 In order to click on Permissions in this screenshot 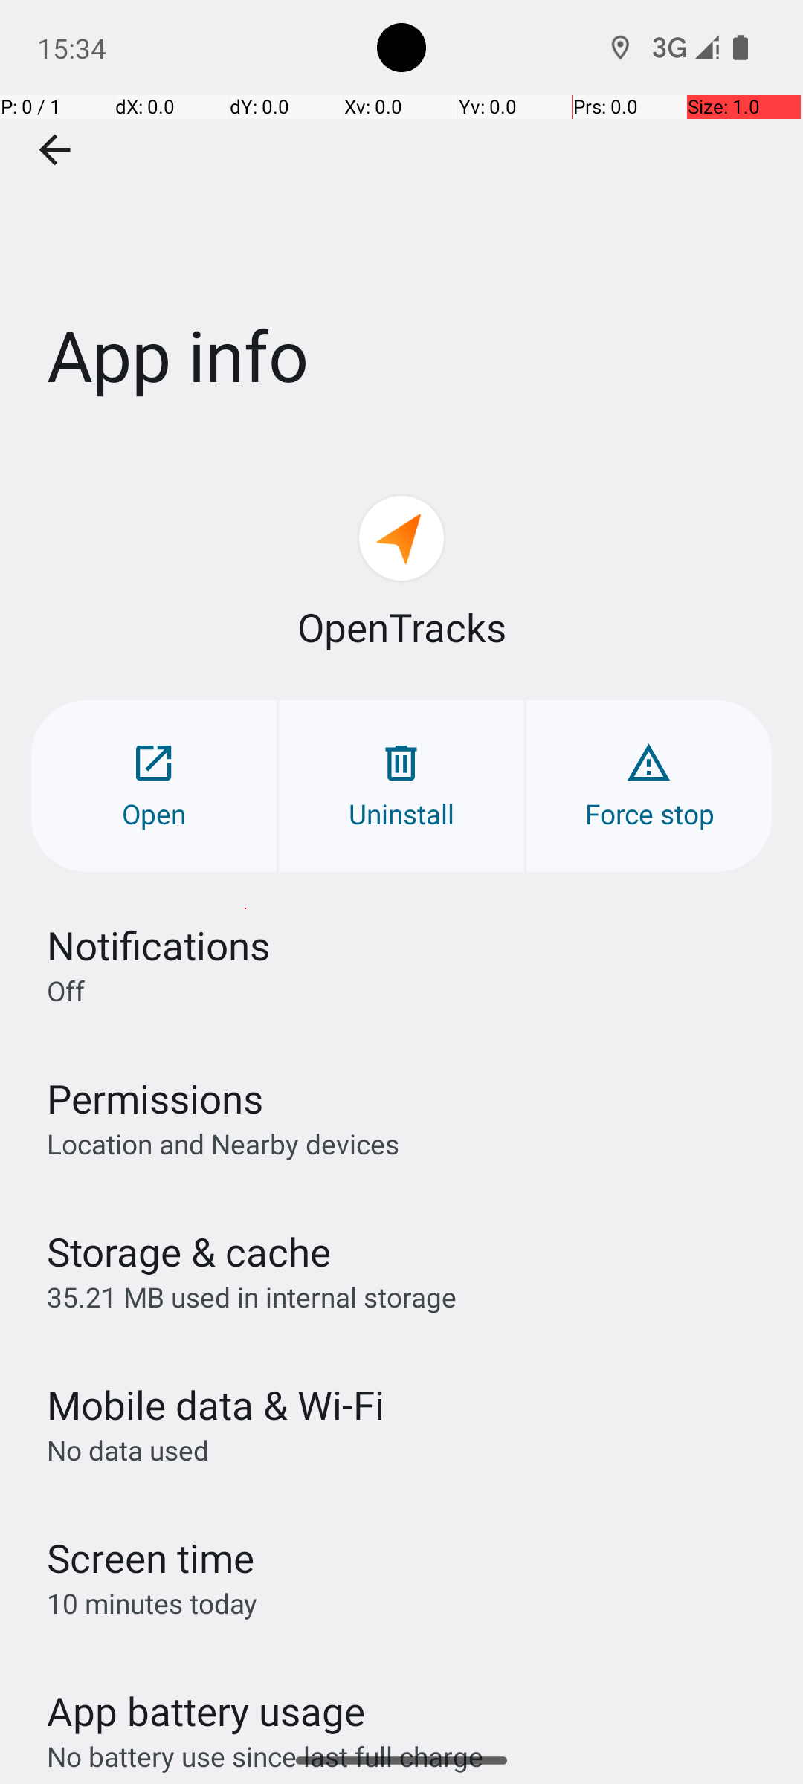, I will do `click(155, 1099)`.